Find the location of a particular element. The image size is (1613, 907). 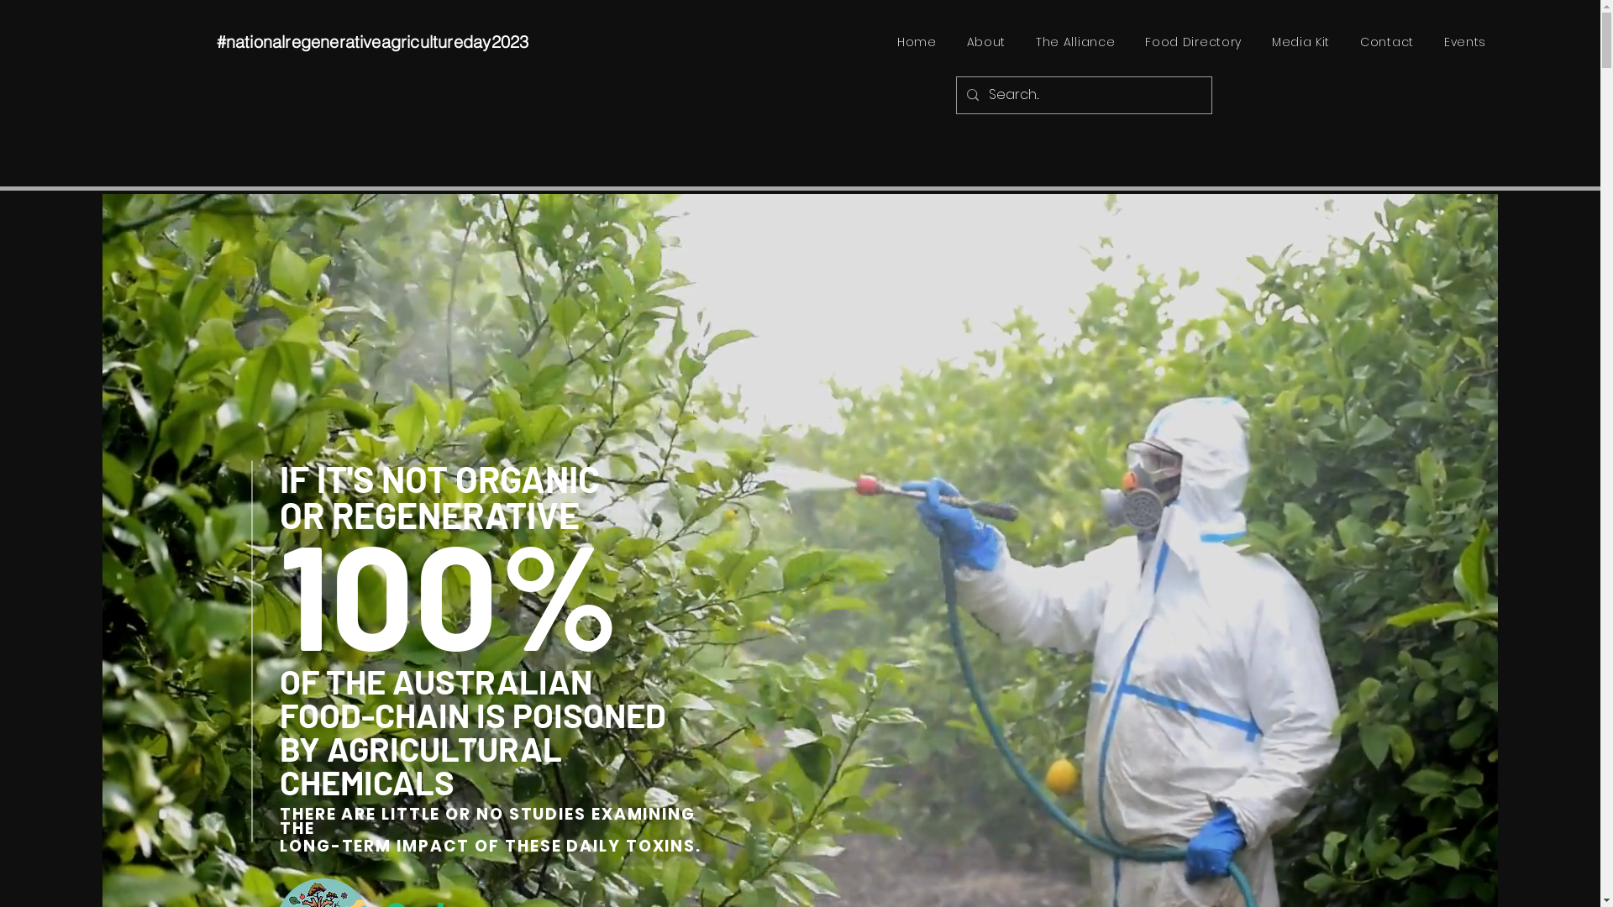

Contact is located at coordinates (1387, 42).